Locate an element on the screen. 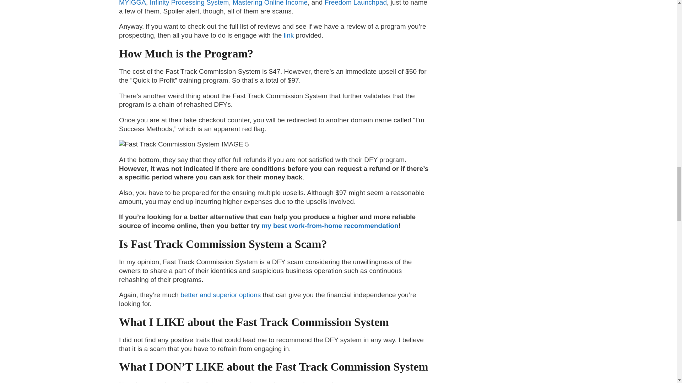 The image size is (682, 383). Freedom Launchpad is located at coordinates (354, 3).